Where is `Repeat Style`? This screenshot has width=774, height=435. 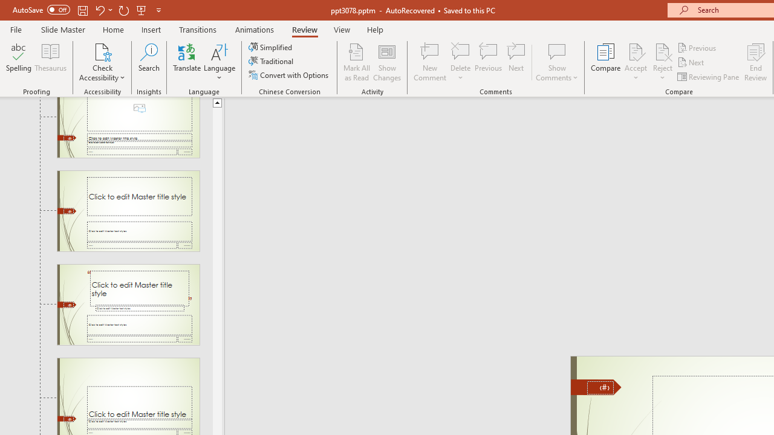 Repeat Style is located at coordinates (206, 19).